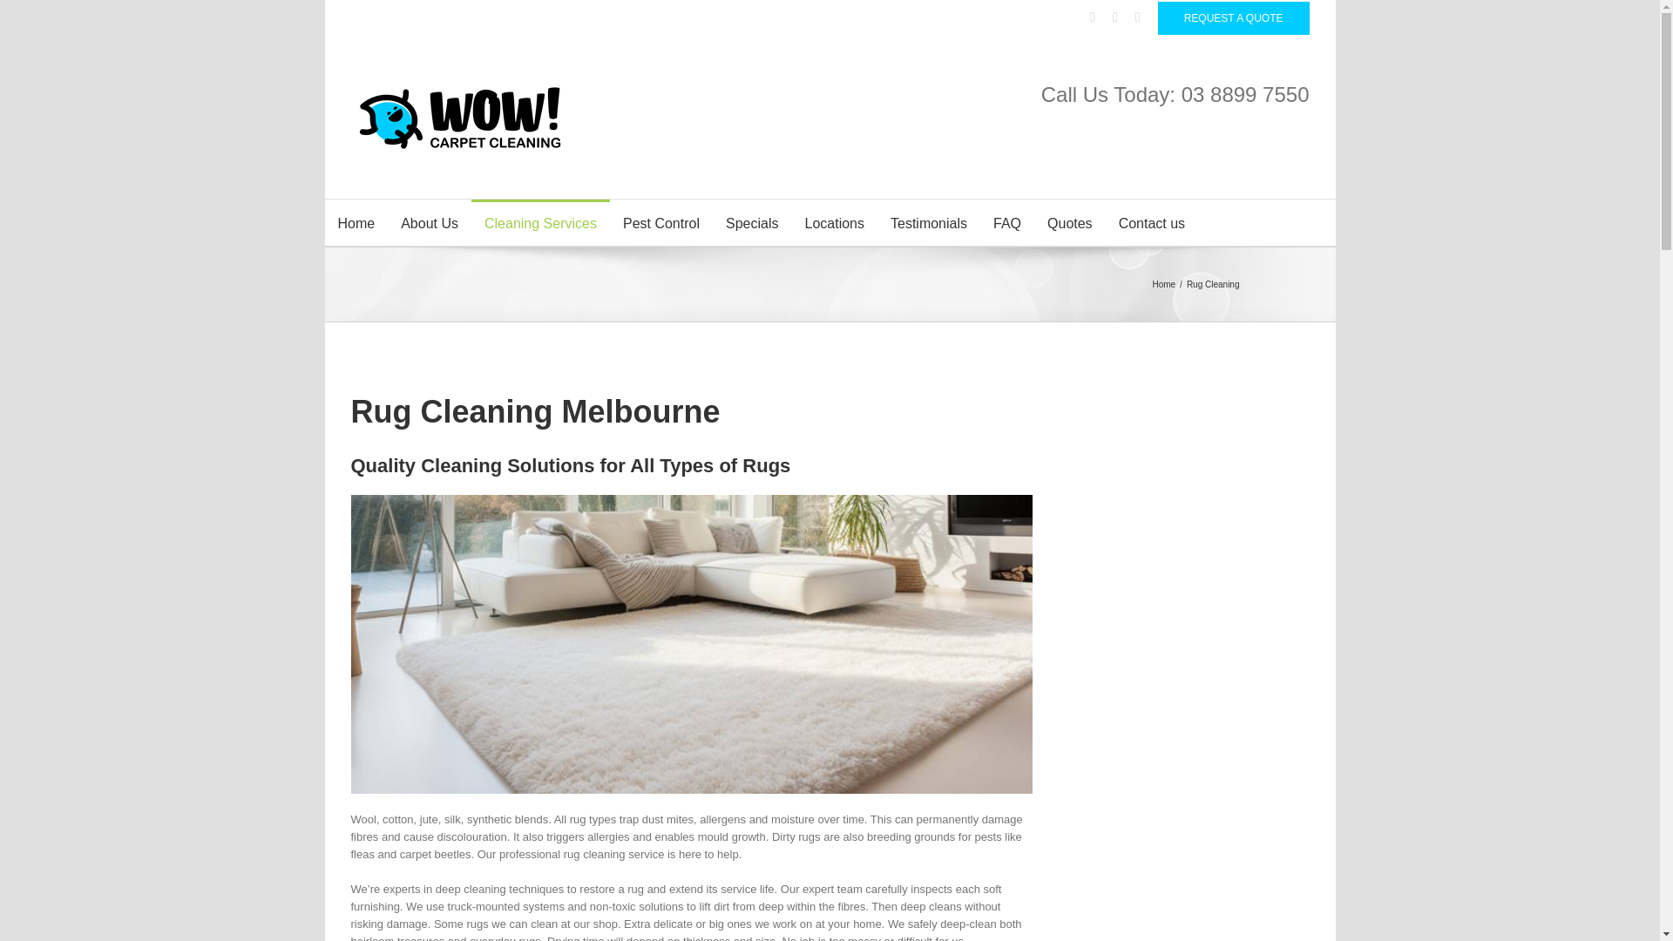 The image size is (1673, 941). What do you see at coordinates (1234, 17) in the screenshot?
I see `REQUEST A QUOTE` at bounding box center [1234, 17].